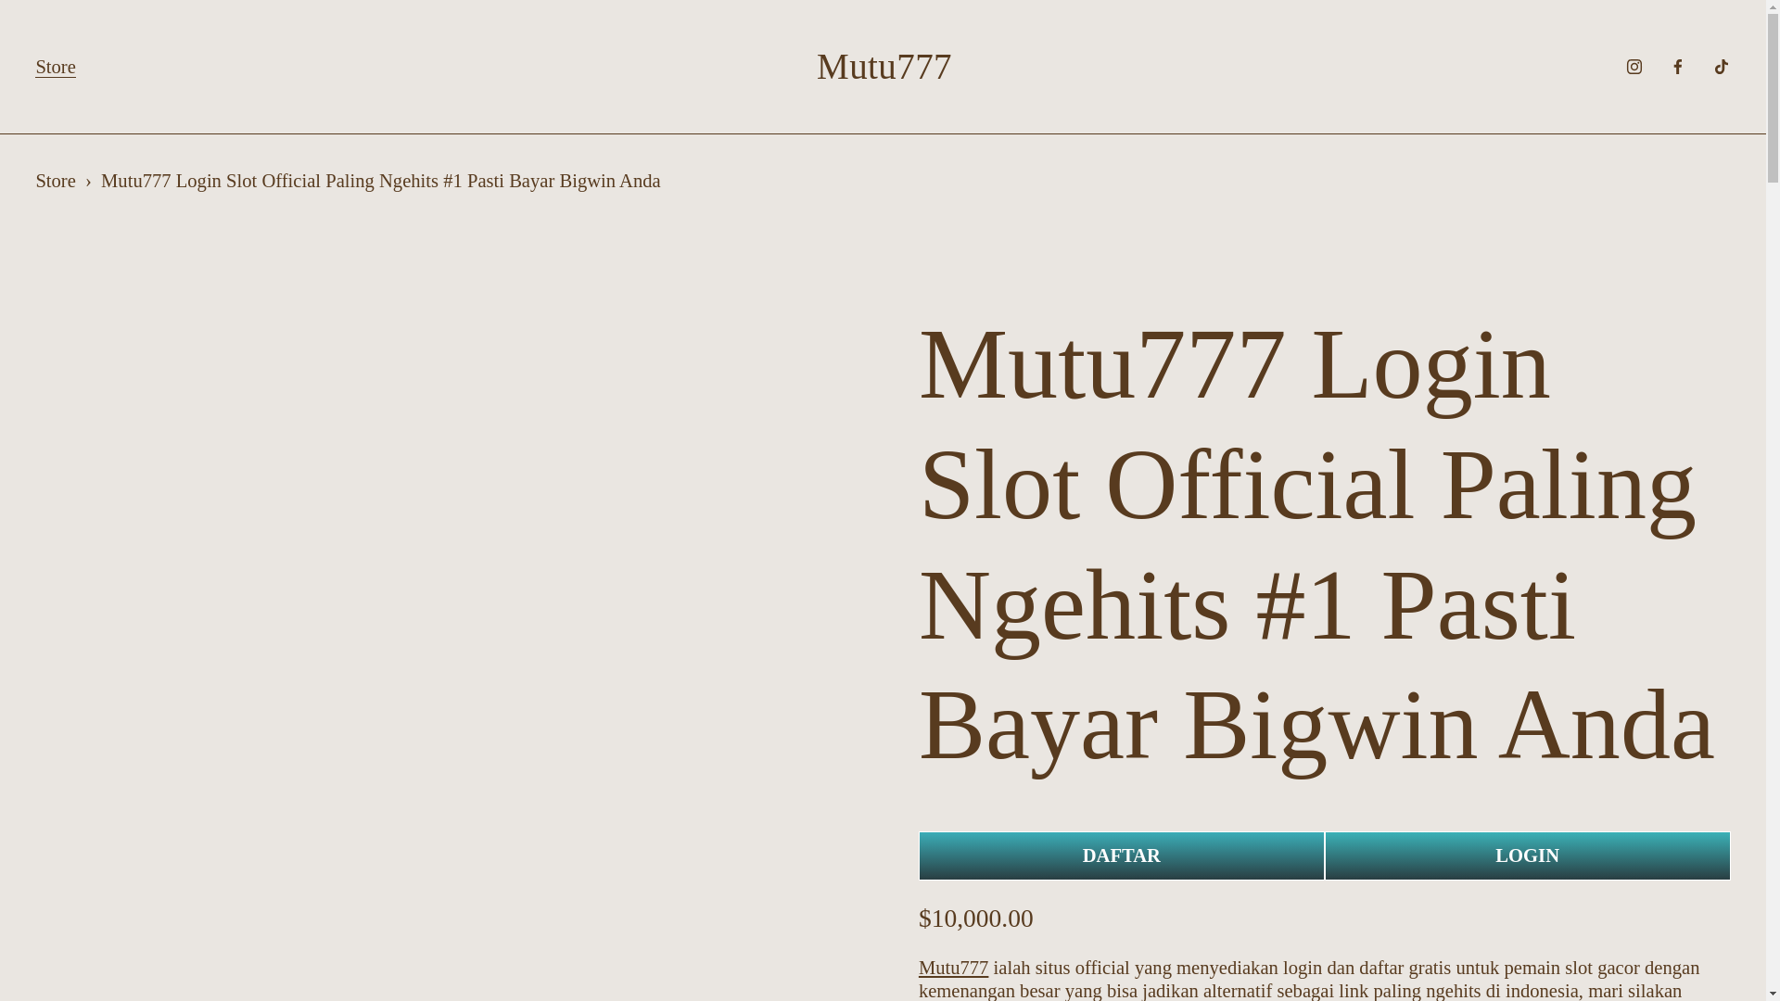 The width and height of the screenshot is (1780, 1001). Describe the element at coordinates (1527, 856) in the screenshot. I see `LOGIN` at that location.